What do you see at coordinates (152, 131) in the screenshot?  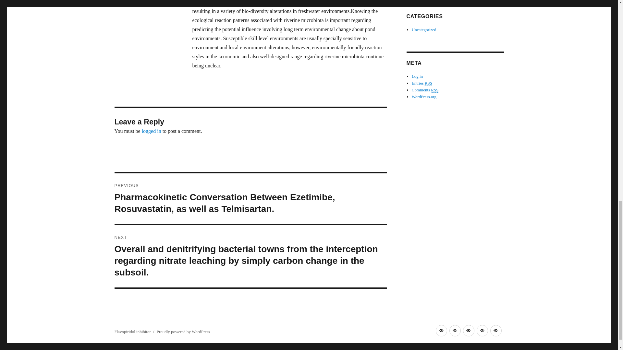 I see `logged in` at bounding box center [152, 131].